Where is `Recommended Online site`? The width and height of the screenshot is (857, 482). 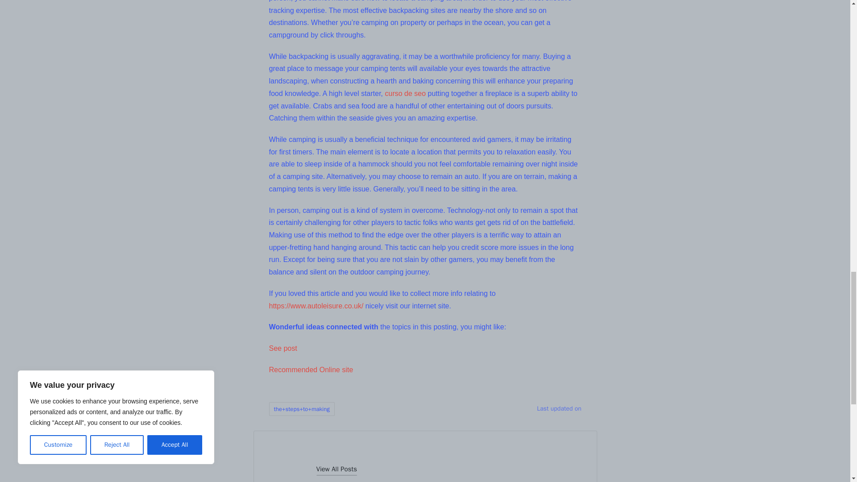 Recommended Online site is located at coordinates (311, 370).